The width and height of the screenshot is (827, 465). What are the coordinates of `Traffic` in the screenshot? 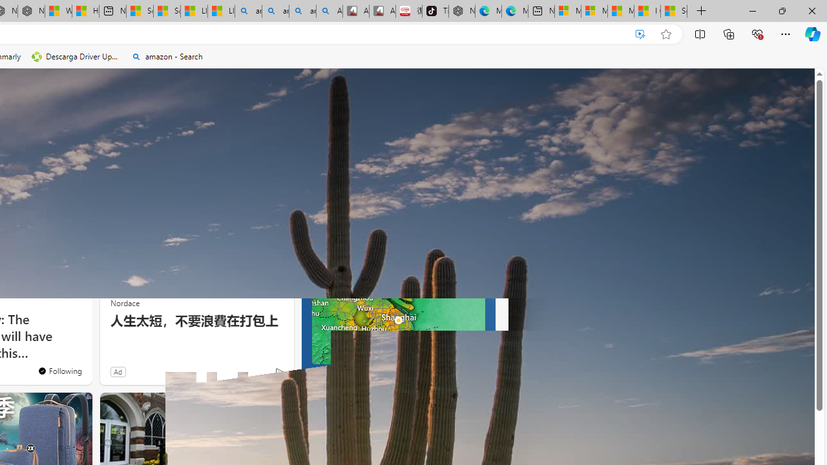 It's located at (100, 172).